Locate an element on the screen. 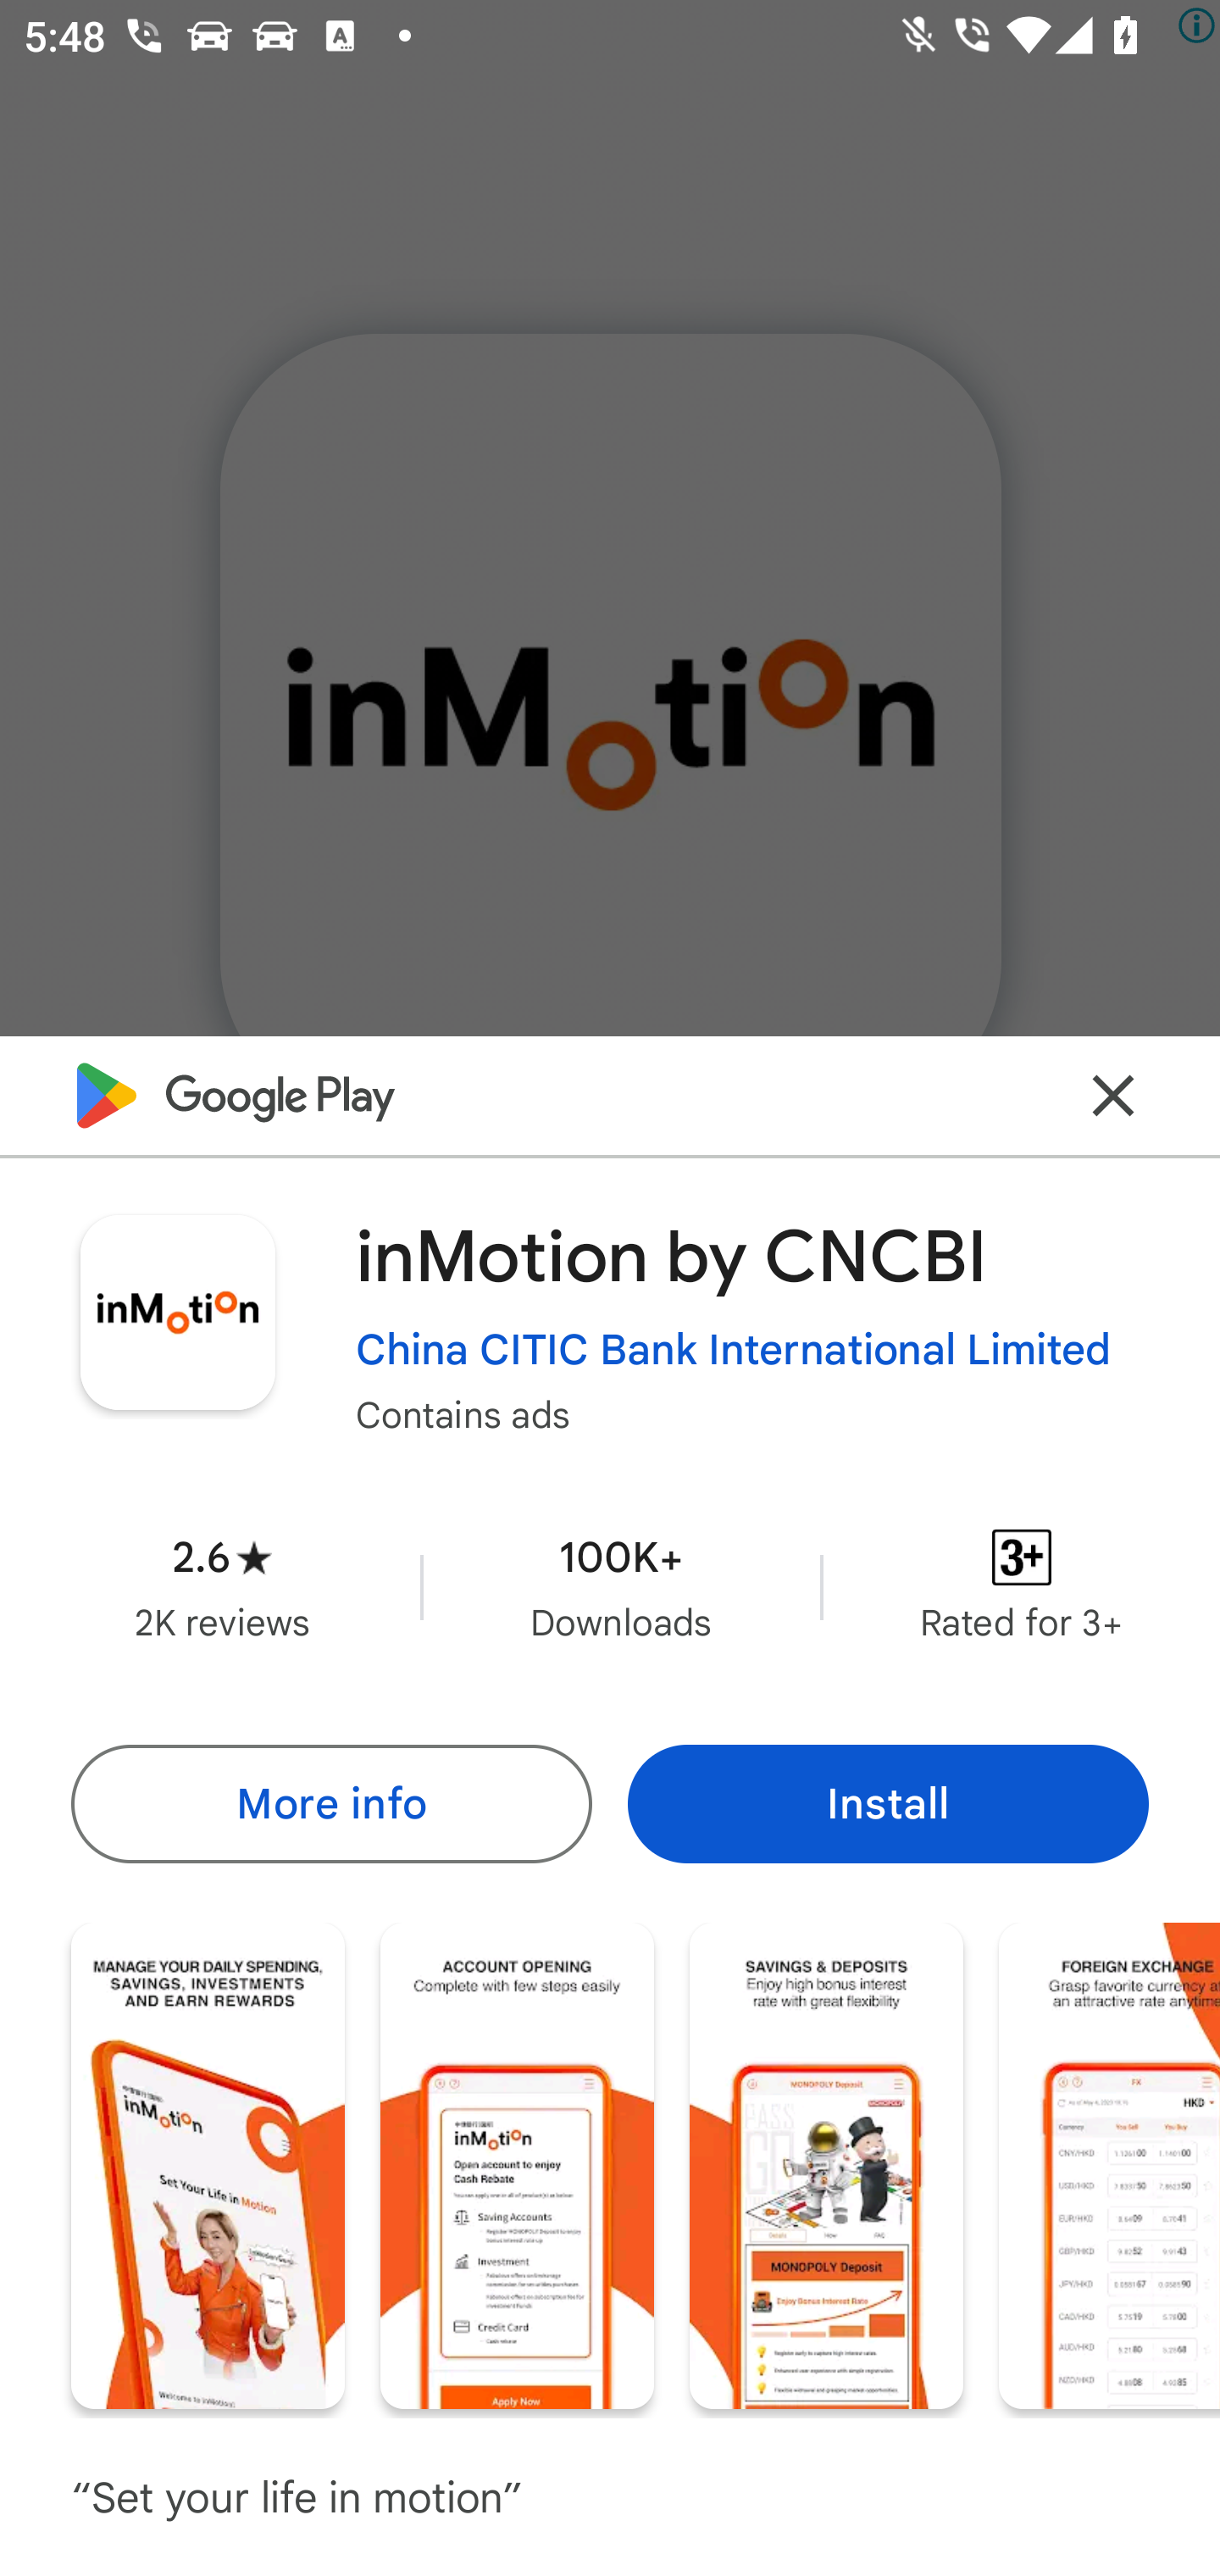  More info is located at coordinates (330, 1803).